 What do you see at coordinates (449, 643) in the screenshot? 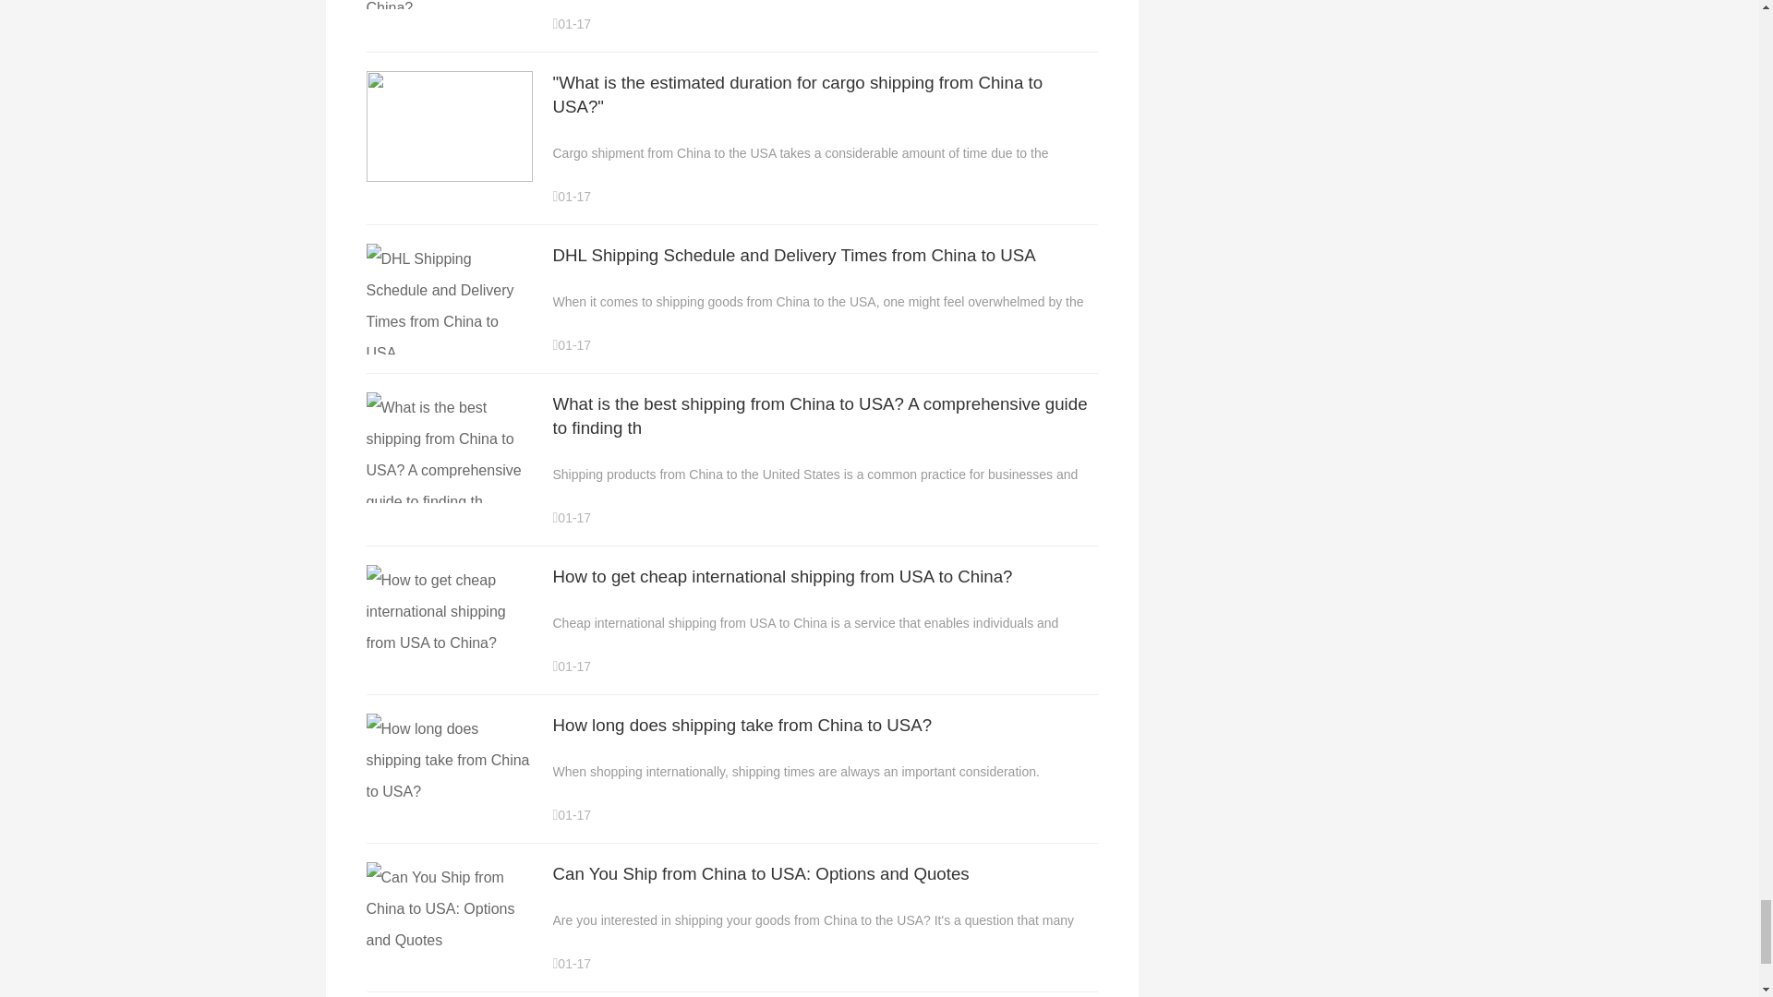
I see `How to get cheap international shipping from USA to China?` at bounding box center [449, 643].